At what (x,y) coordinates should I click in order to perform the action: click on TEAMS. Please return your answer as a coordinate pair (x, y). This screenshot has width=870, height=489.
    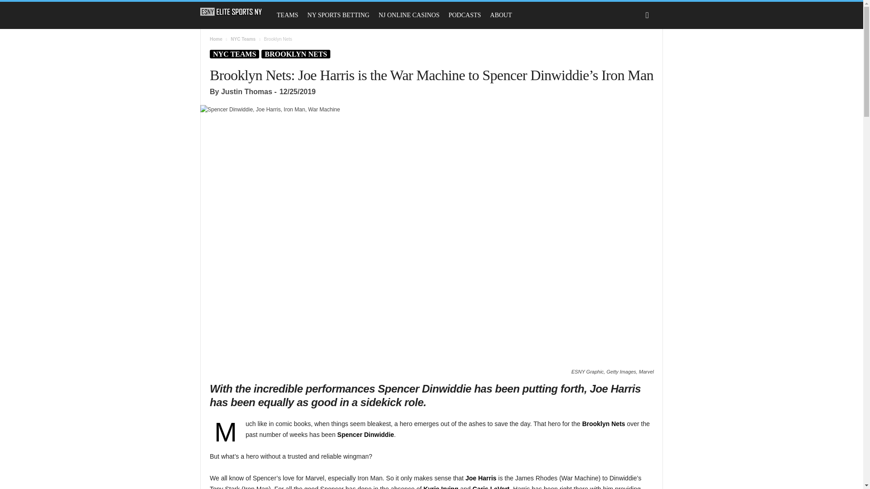
    Looking at the image, I should click on (287, 15).